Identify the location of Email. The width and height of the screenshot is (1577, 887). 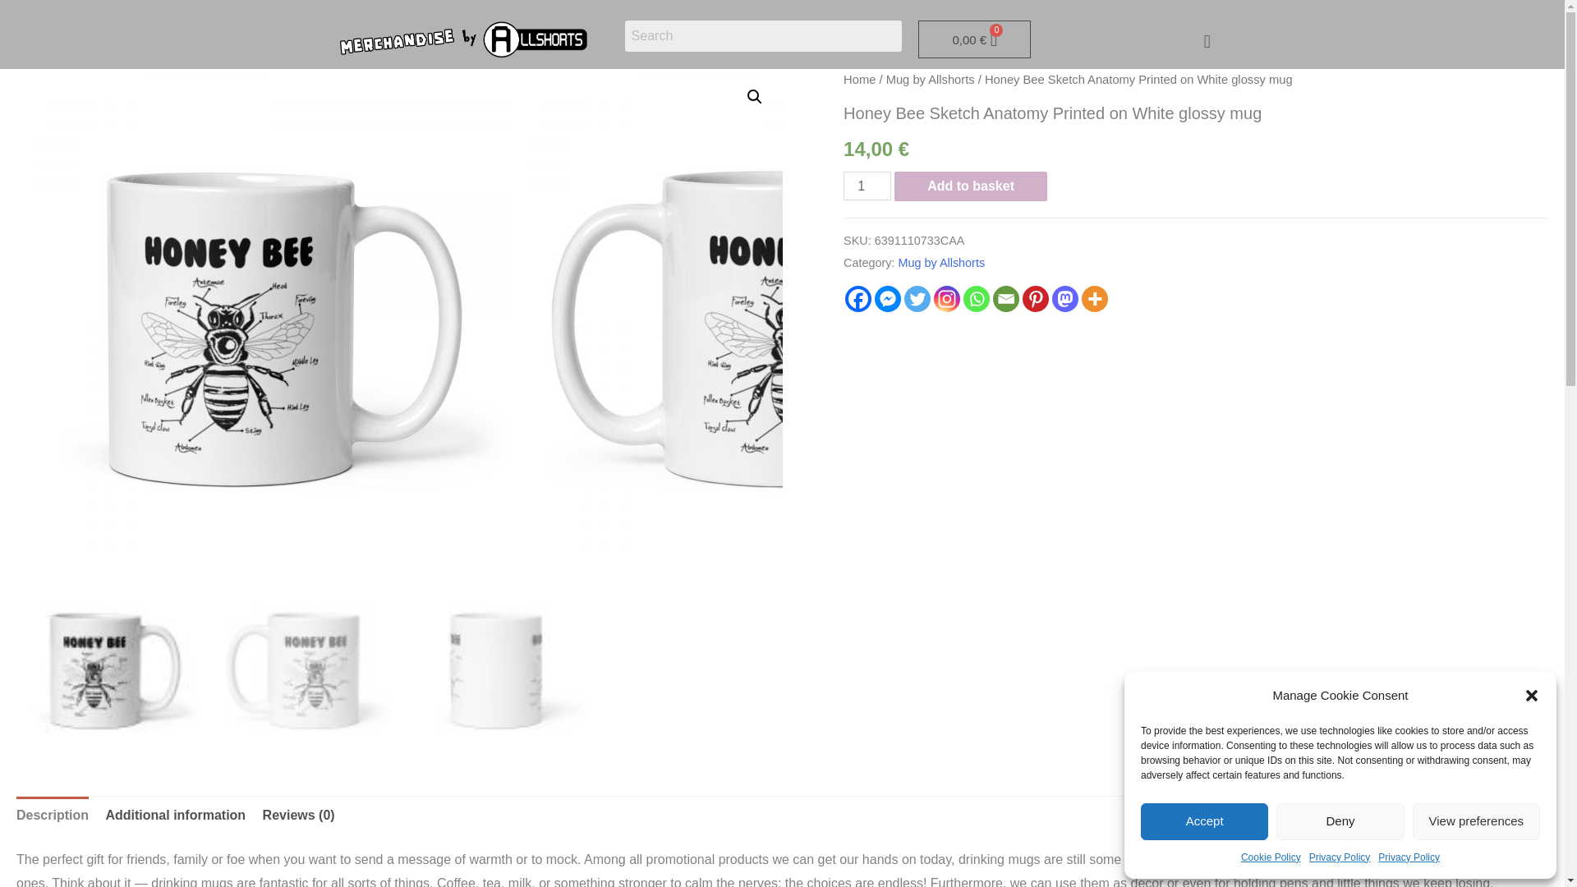
(1005, 299).